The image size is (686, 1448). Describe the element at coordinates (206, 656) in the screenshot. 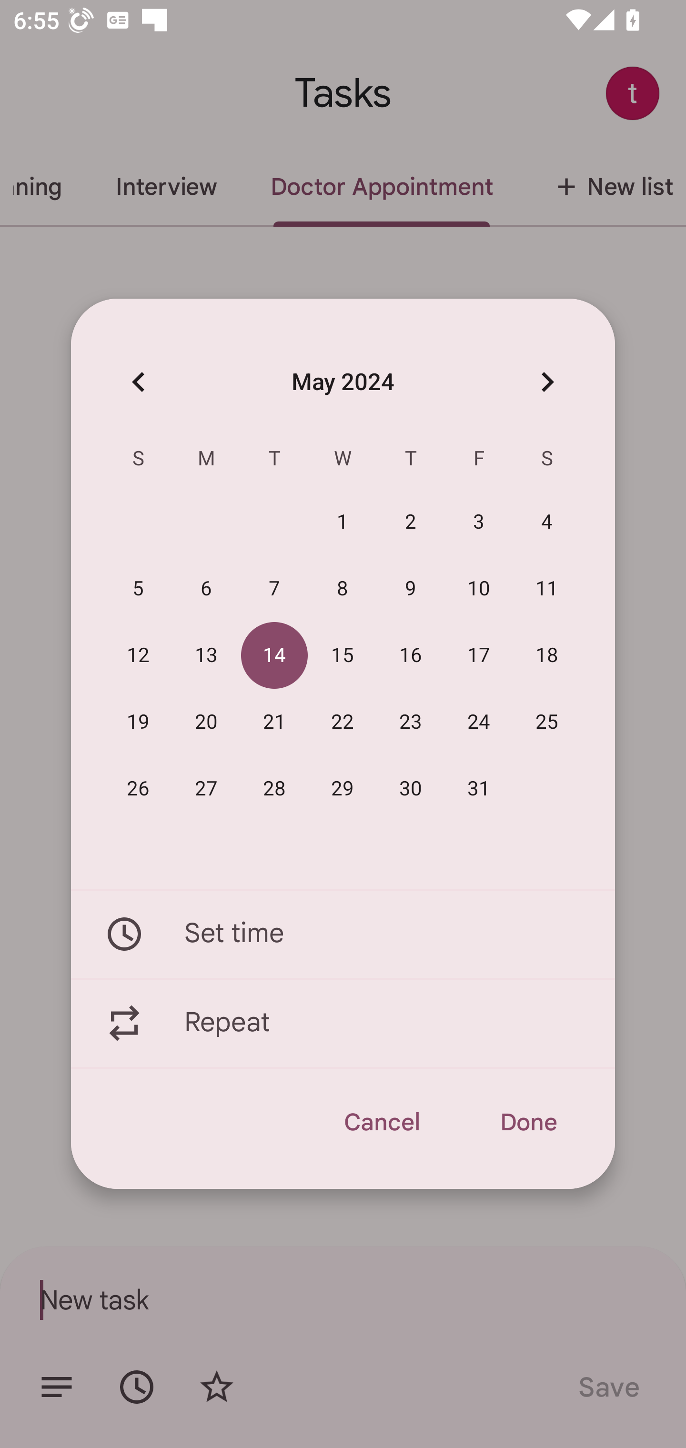

I see `13 13 May 2024` at that location.